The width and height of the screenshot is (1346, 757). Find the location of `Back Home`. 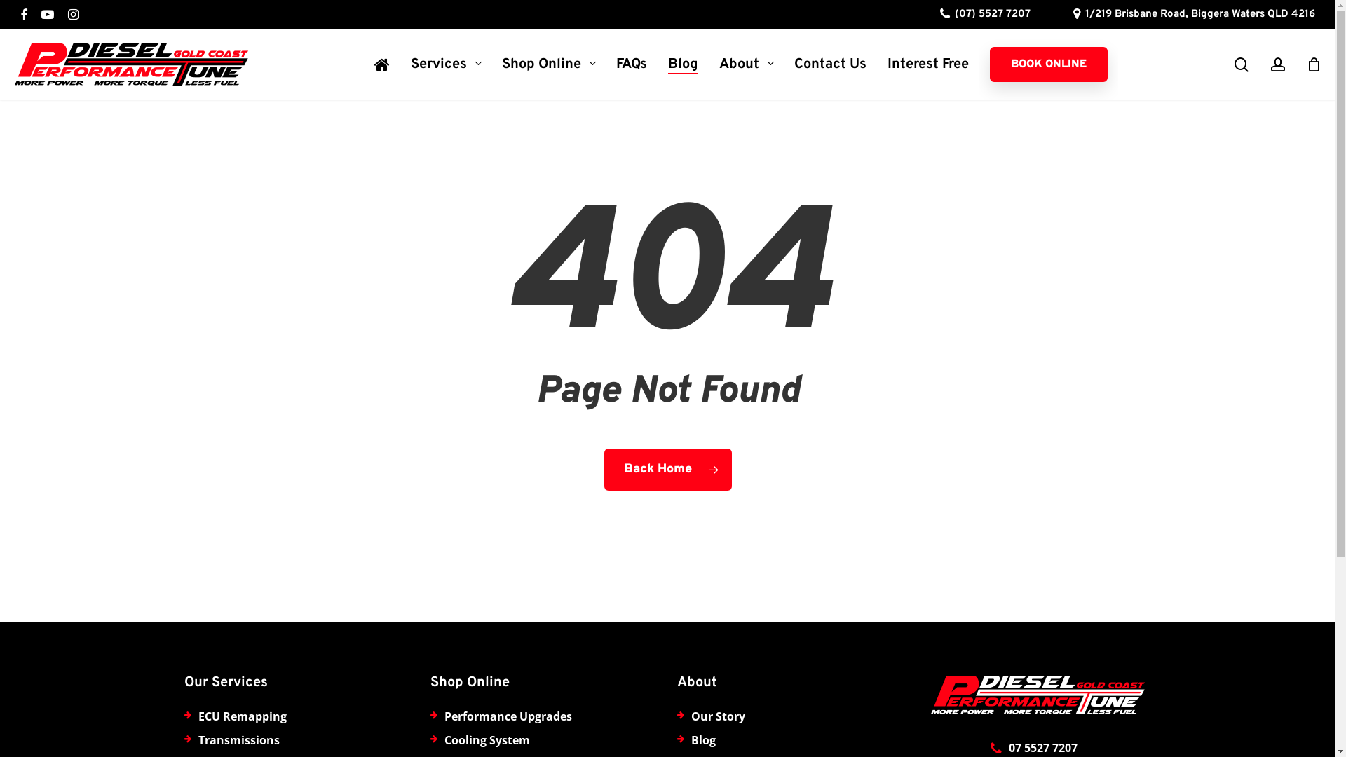

Back Home is located at coordinates (668, 470).